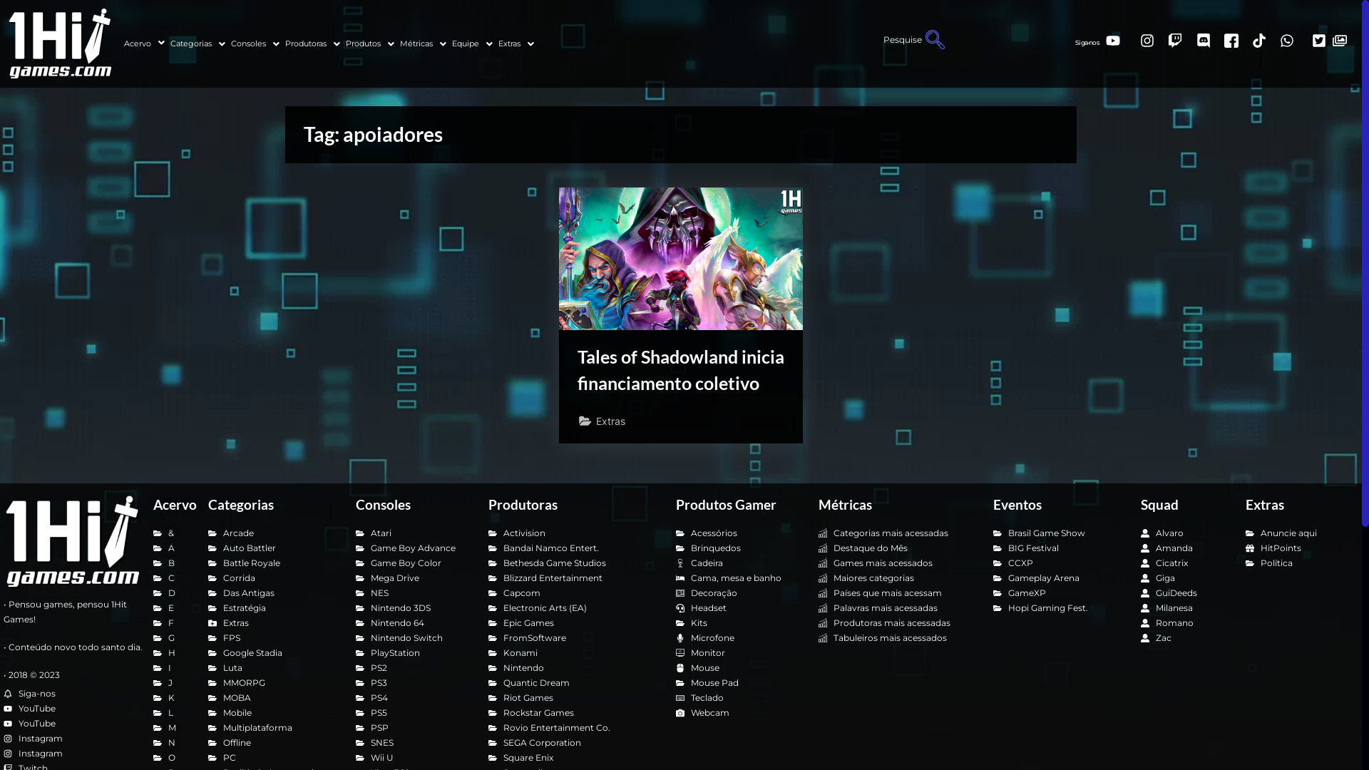 The width and height of the screenshot is (1369, 770). I want to click on Cadeira, so click(740, 563).